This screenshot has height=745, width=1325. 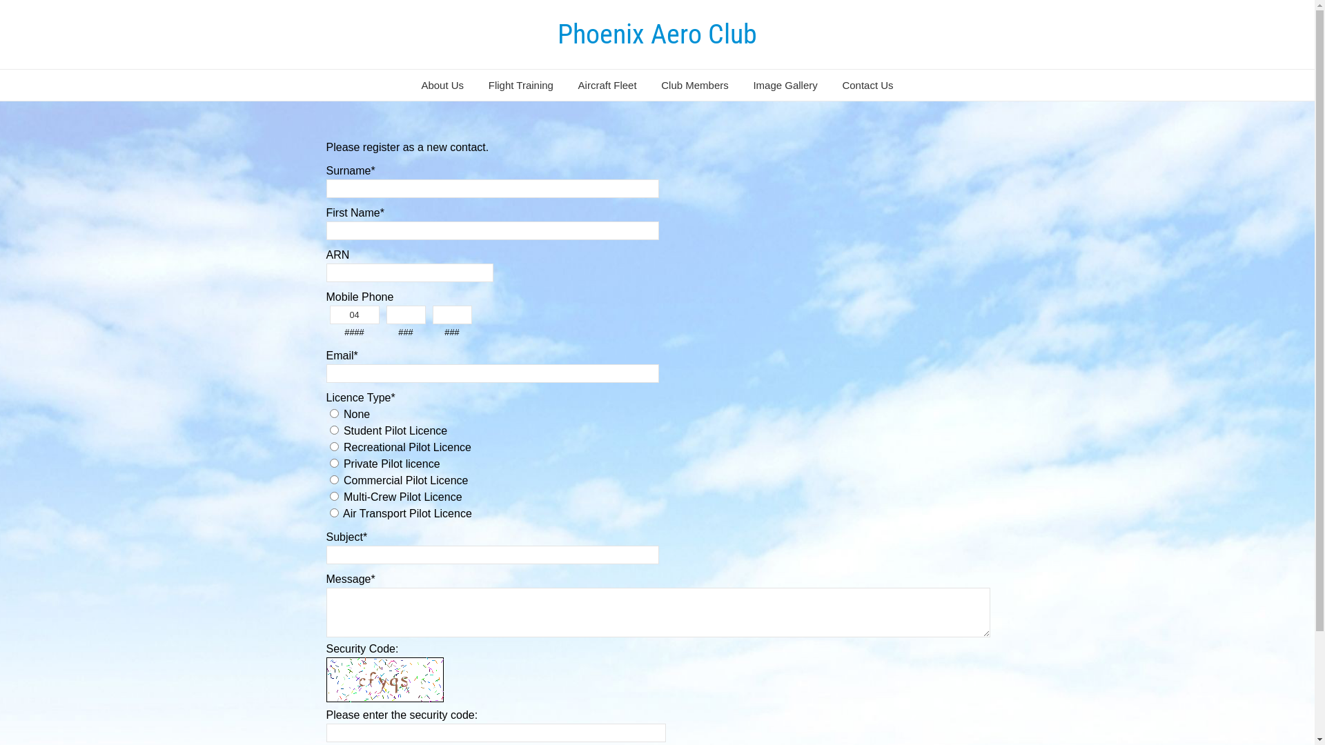 I want to click on About Us, so click(x=442, y=86).